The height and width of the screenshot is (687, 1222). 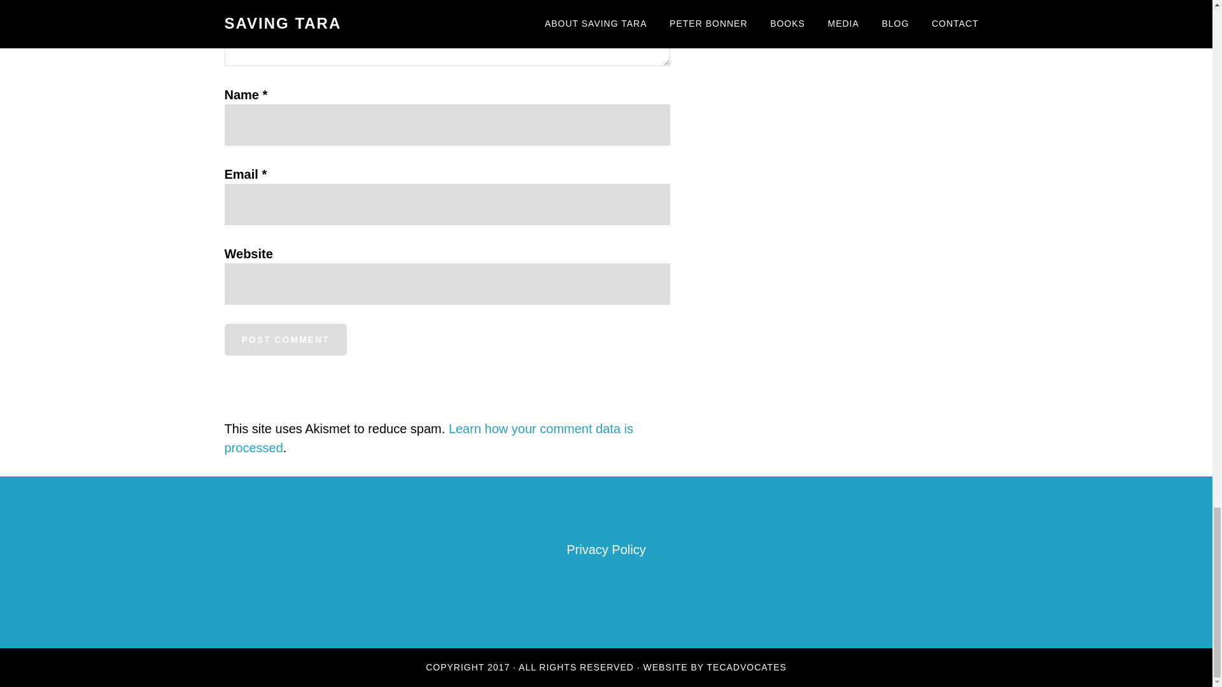 I want to click on Learn how your comment data is processed, so click(x=428, y=438).